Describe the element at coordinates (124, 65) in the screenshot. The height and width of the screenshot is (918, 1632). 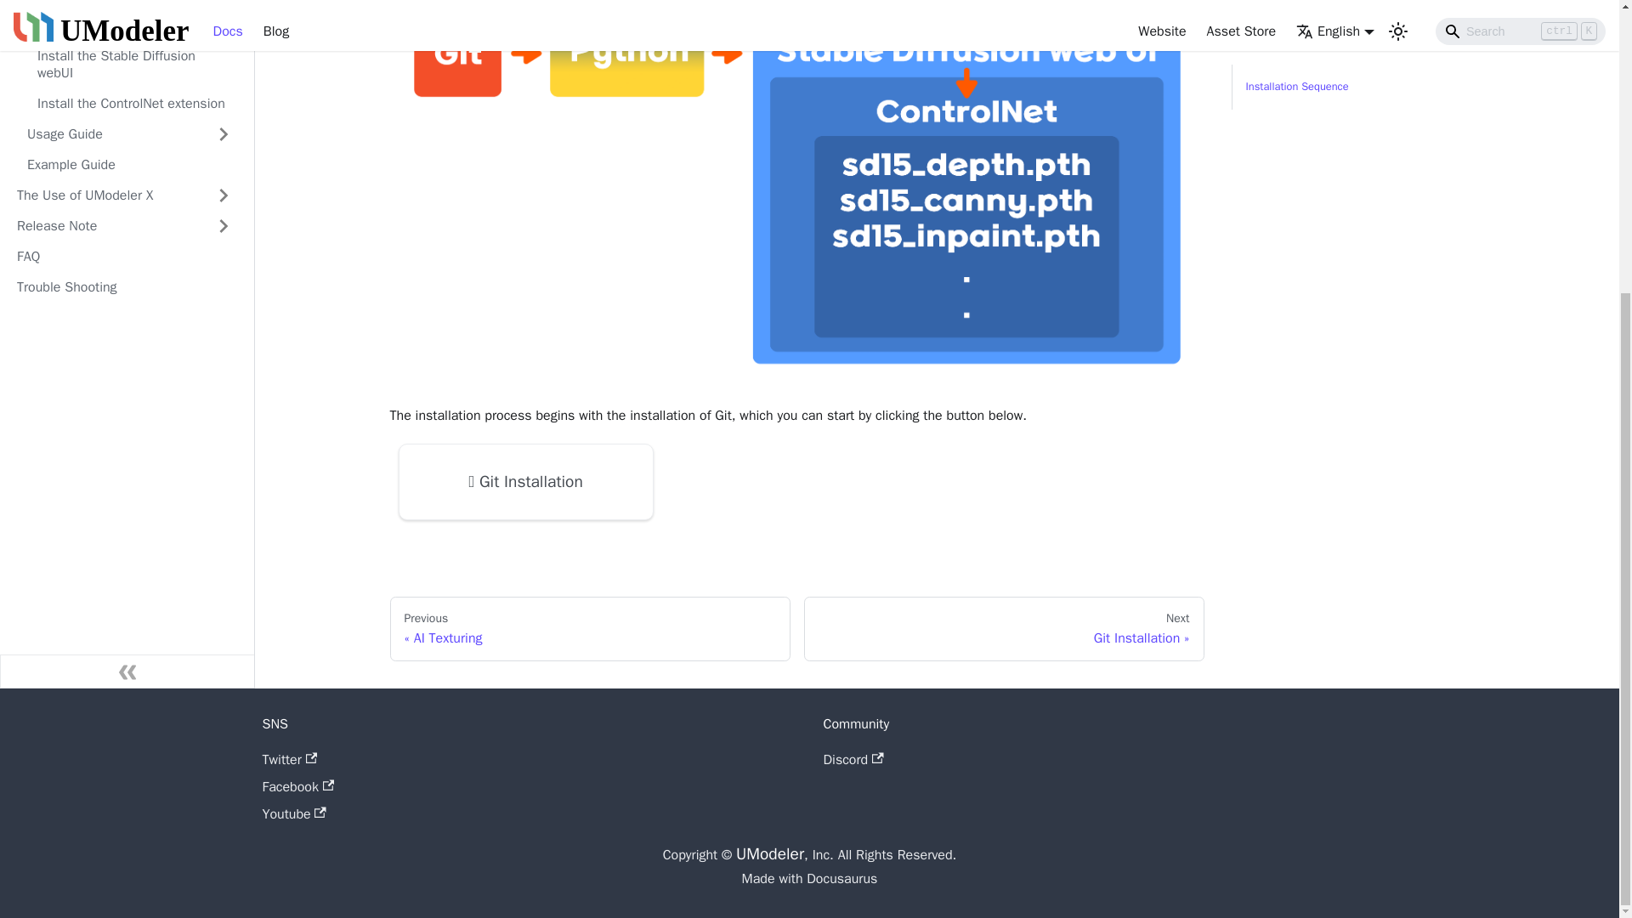
I see `FAQ` at that location.